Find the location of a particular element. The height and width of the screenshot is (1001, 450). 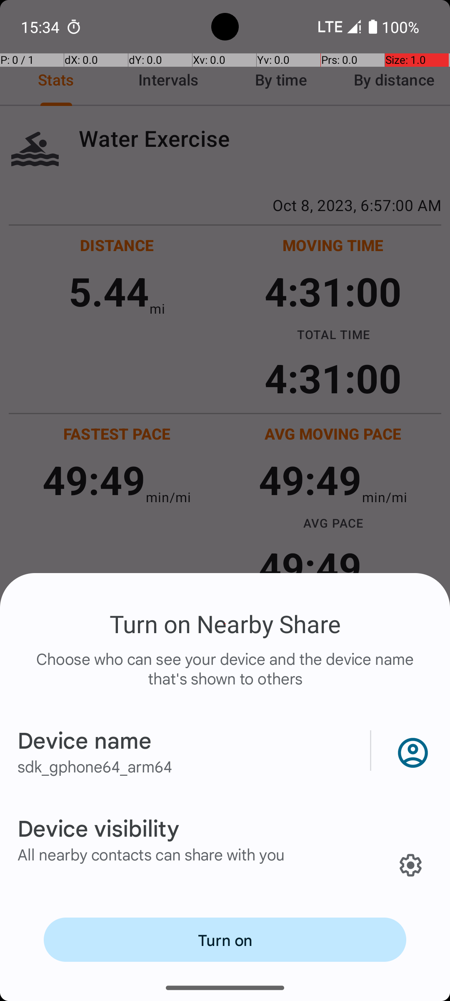

Choose who can see your device and the device name that's shown to others is located at coordinates (225, 677).